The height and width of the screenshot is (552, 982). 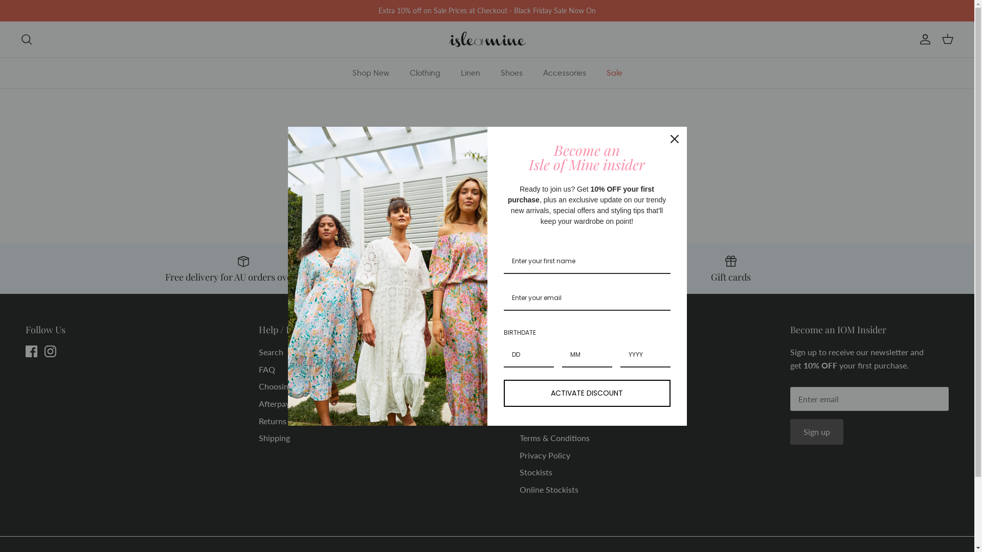 What do you see at coordinates (274, 438) in the screenshot?
I see `Shipping` at bounding box center [274, 438].